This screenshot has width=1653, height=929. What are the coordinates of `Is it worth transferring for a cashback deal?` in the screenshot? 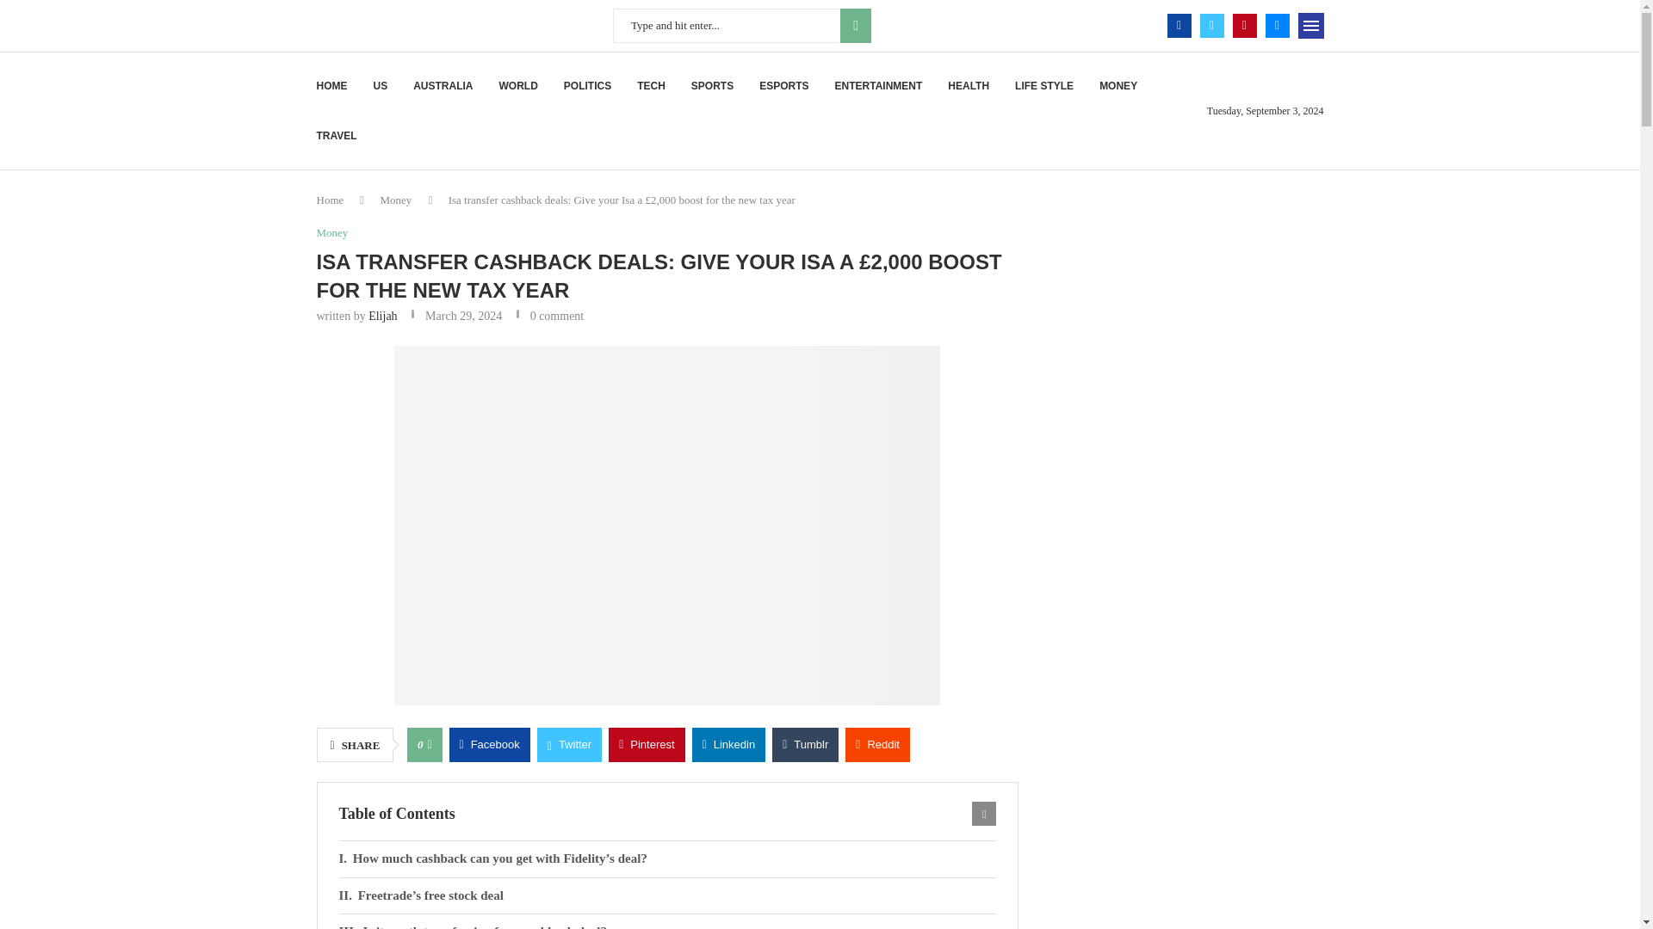 It's located at (667, 921).